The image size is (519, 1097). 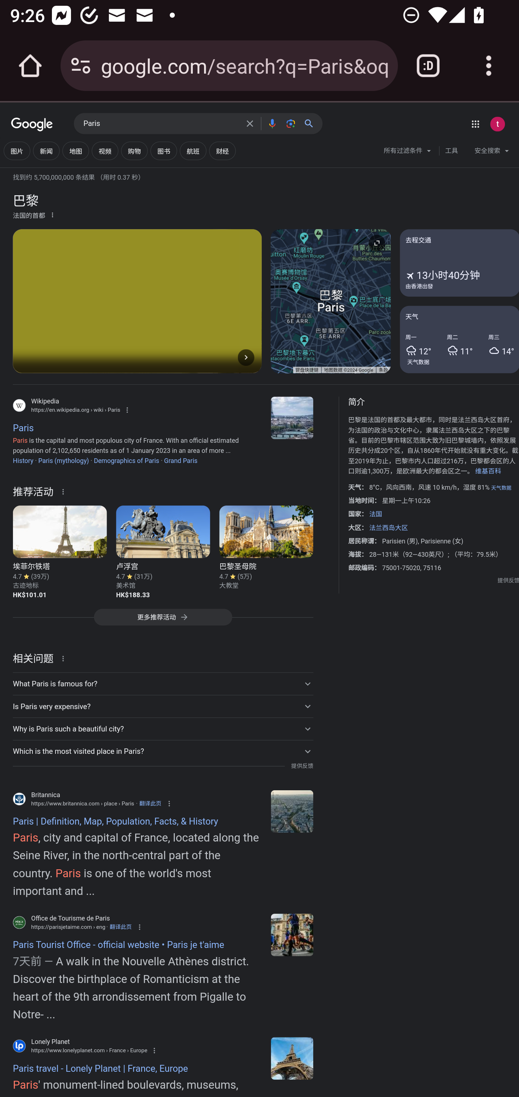 I want to click on 去程交通 13小时40分钟 乘坐飞机 由香港出發, so click(x=459, y=263).